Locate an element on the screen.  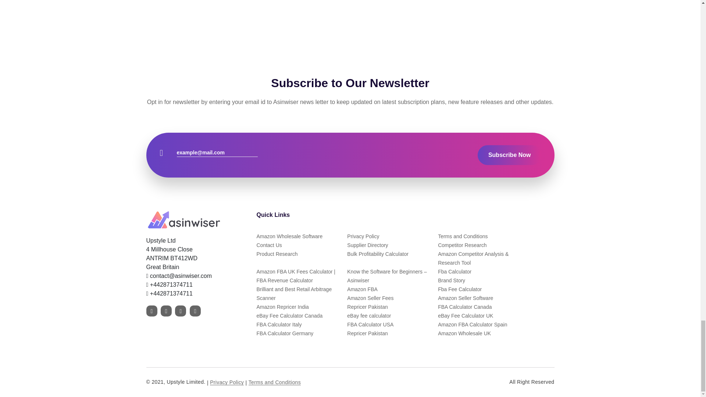
Email is located at coordinates (179, 276).